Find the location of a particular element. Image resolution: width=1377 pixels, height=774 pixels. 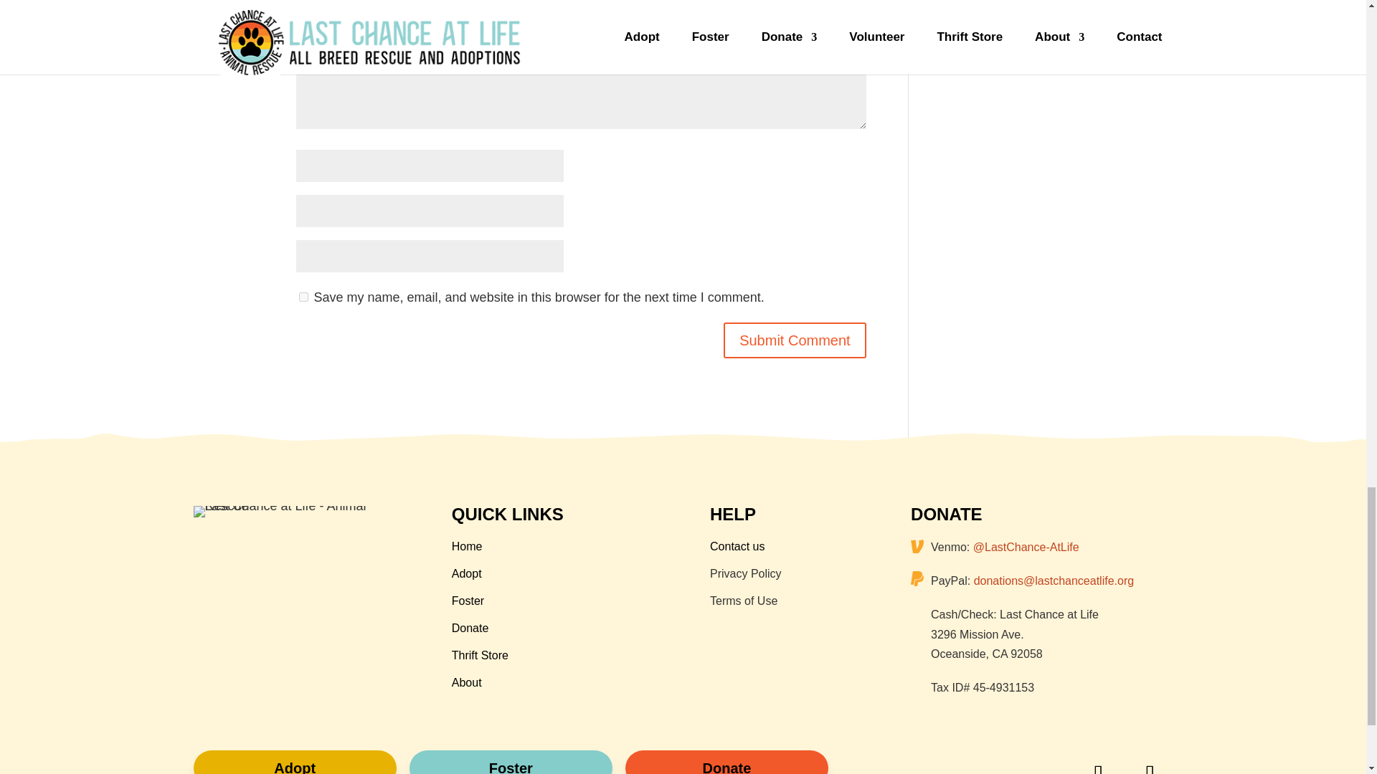

Home is located at coordinates (467, 546).